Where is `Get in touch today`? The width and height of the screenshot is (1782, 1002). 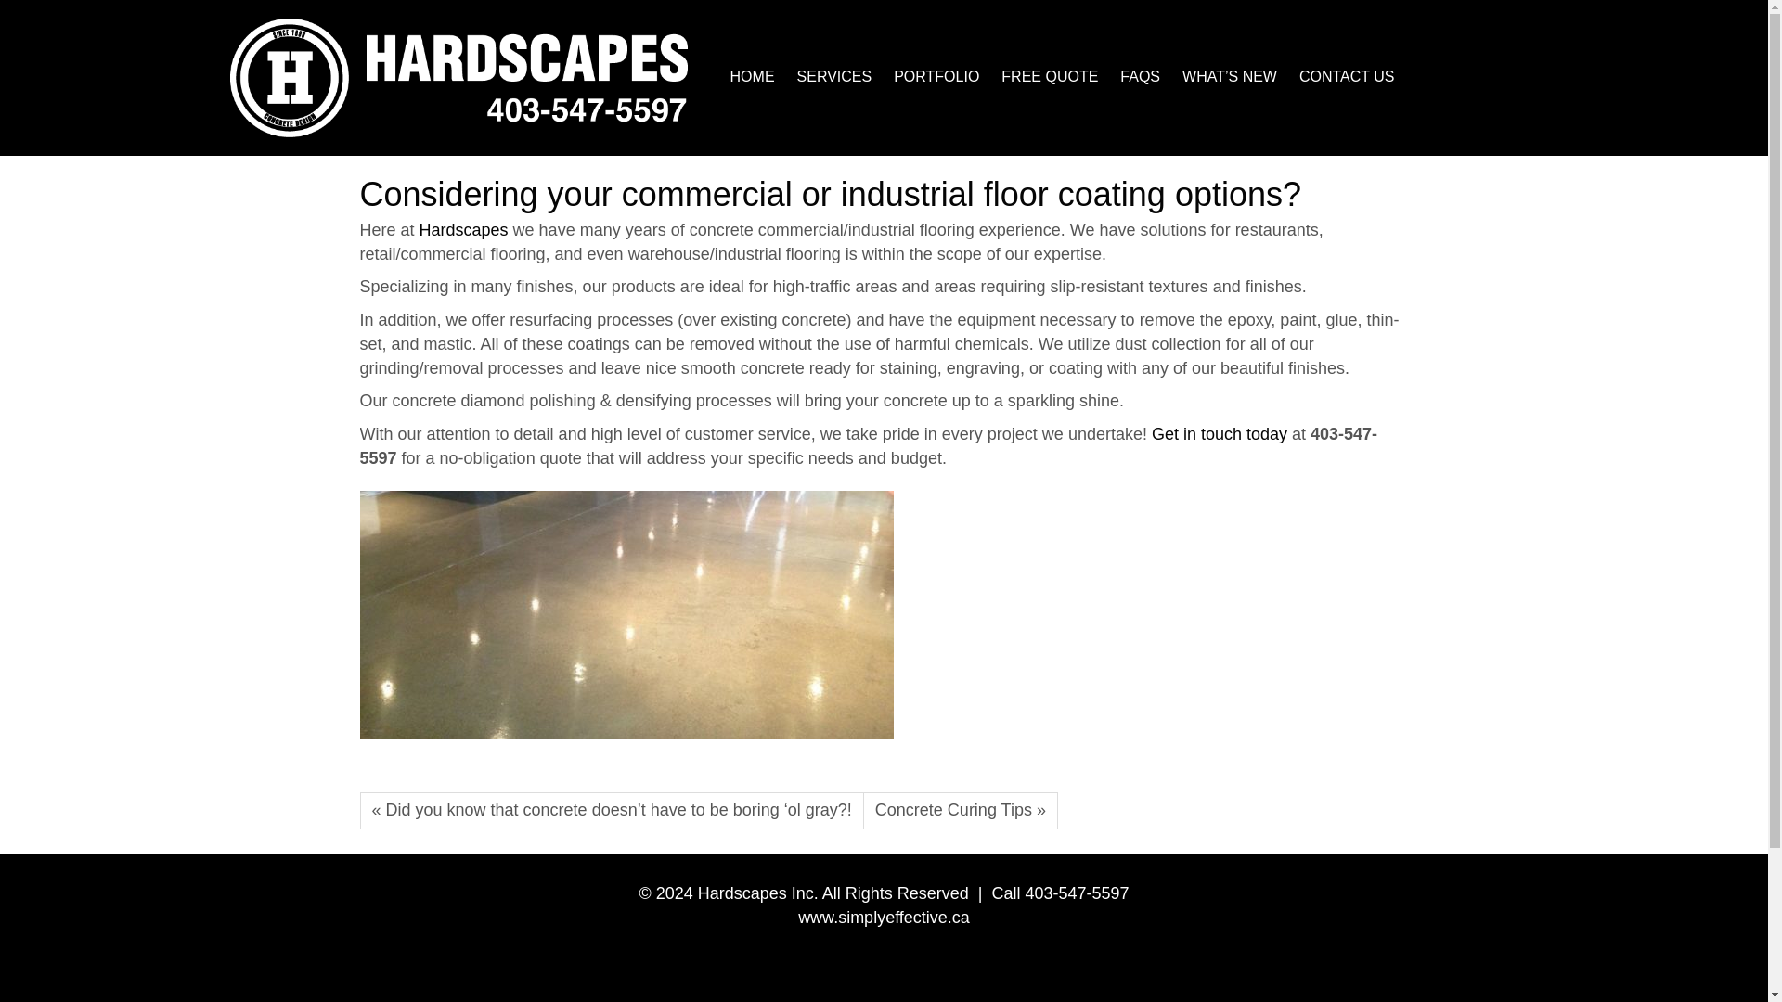 Get in touch today is located at coordinates (1219, 434).